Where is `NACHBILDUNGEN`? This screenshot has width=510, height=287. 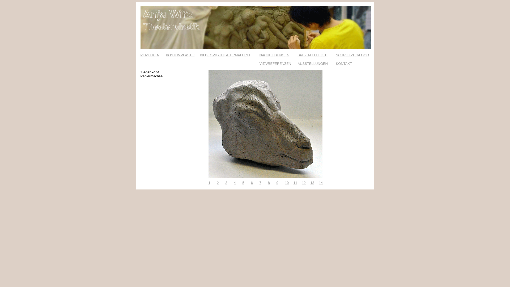 NACHBILDUNGEN is located at coordinates (274, 55).